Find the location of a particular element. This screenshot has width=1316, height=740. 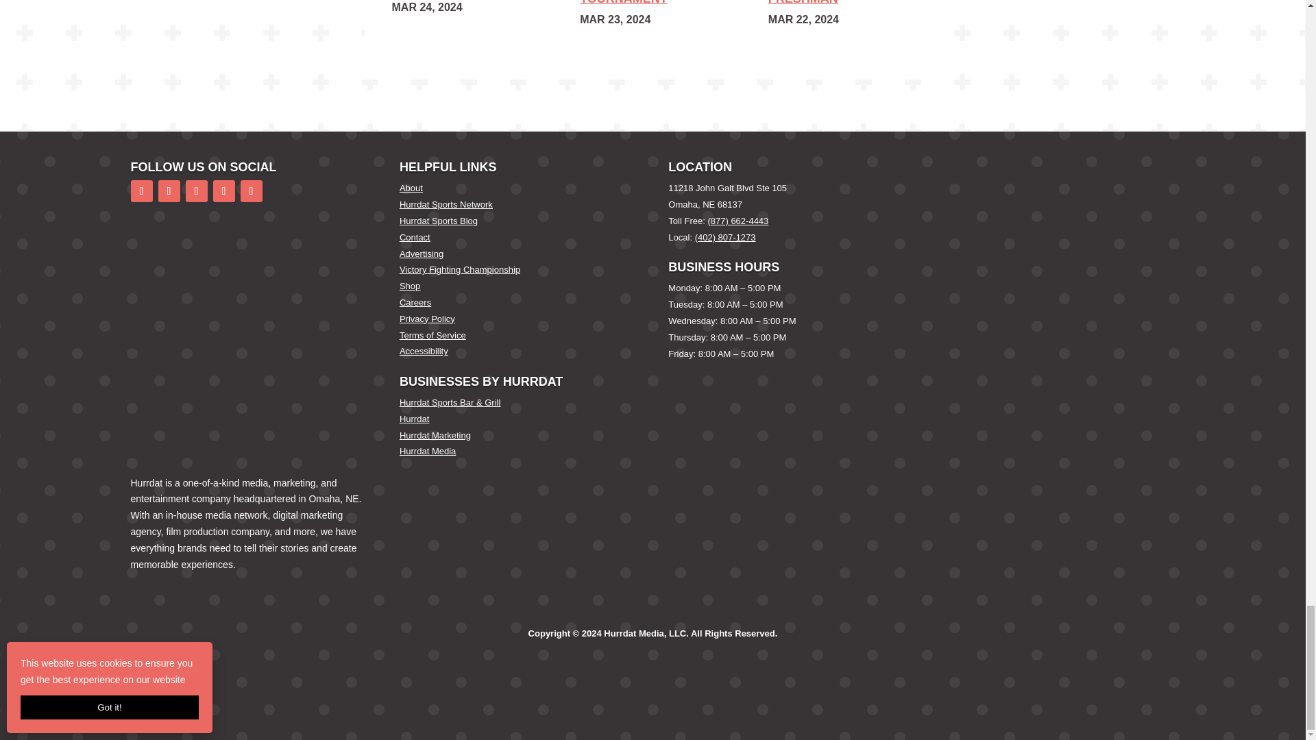

Google Partner: Search Ads is located at coordinates (206, 417).